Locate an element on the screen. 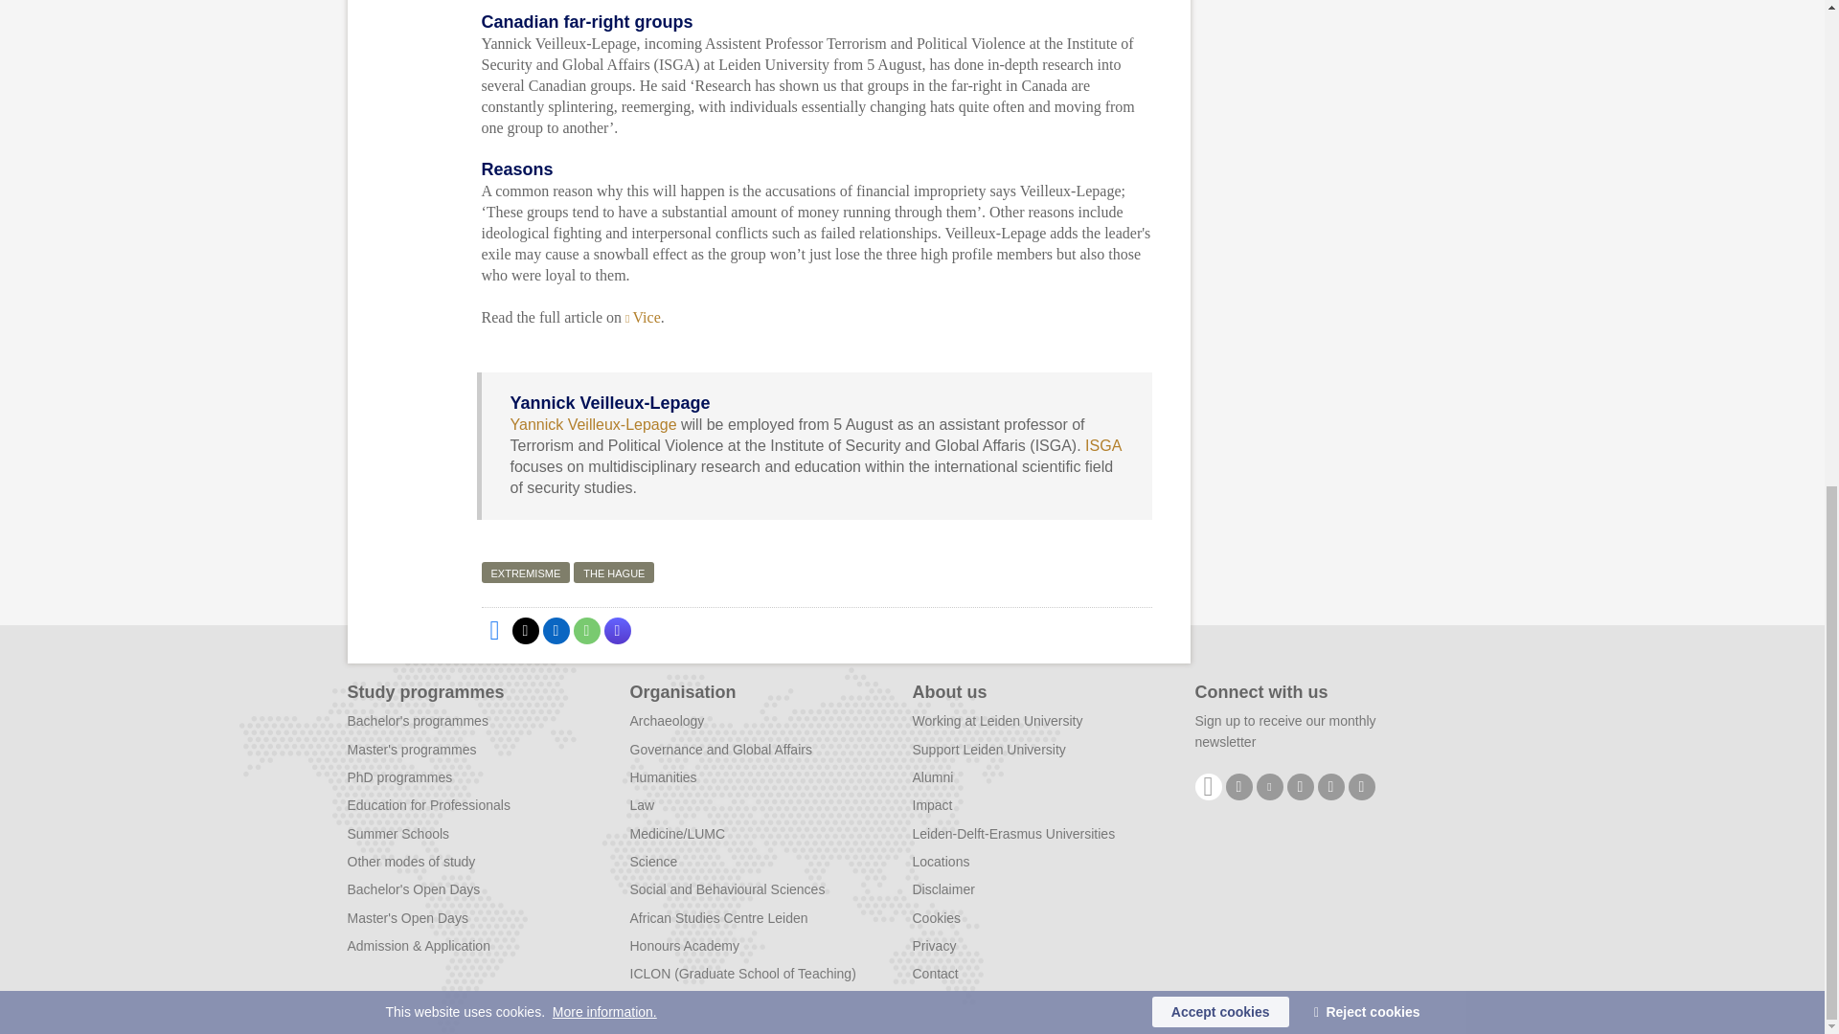 The image size is (1839, 1034). Share on X is located at coordinates (525, 630).